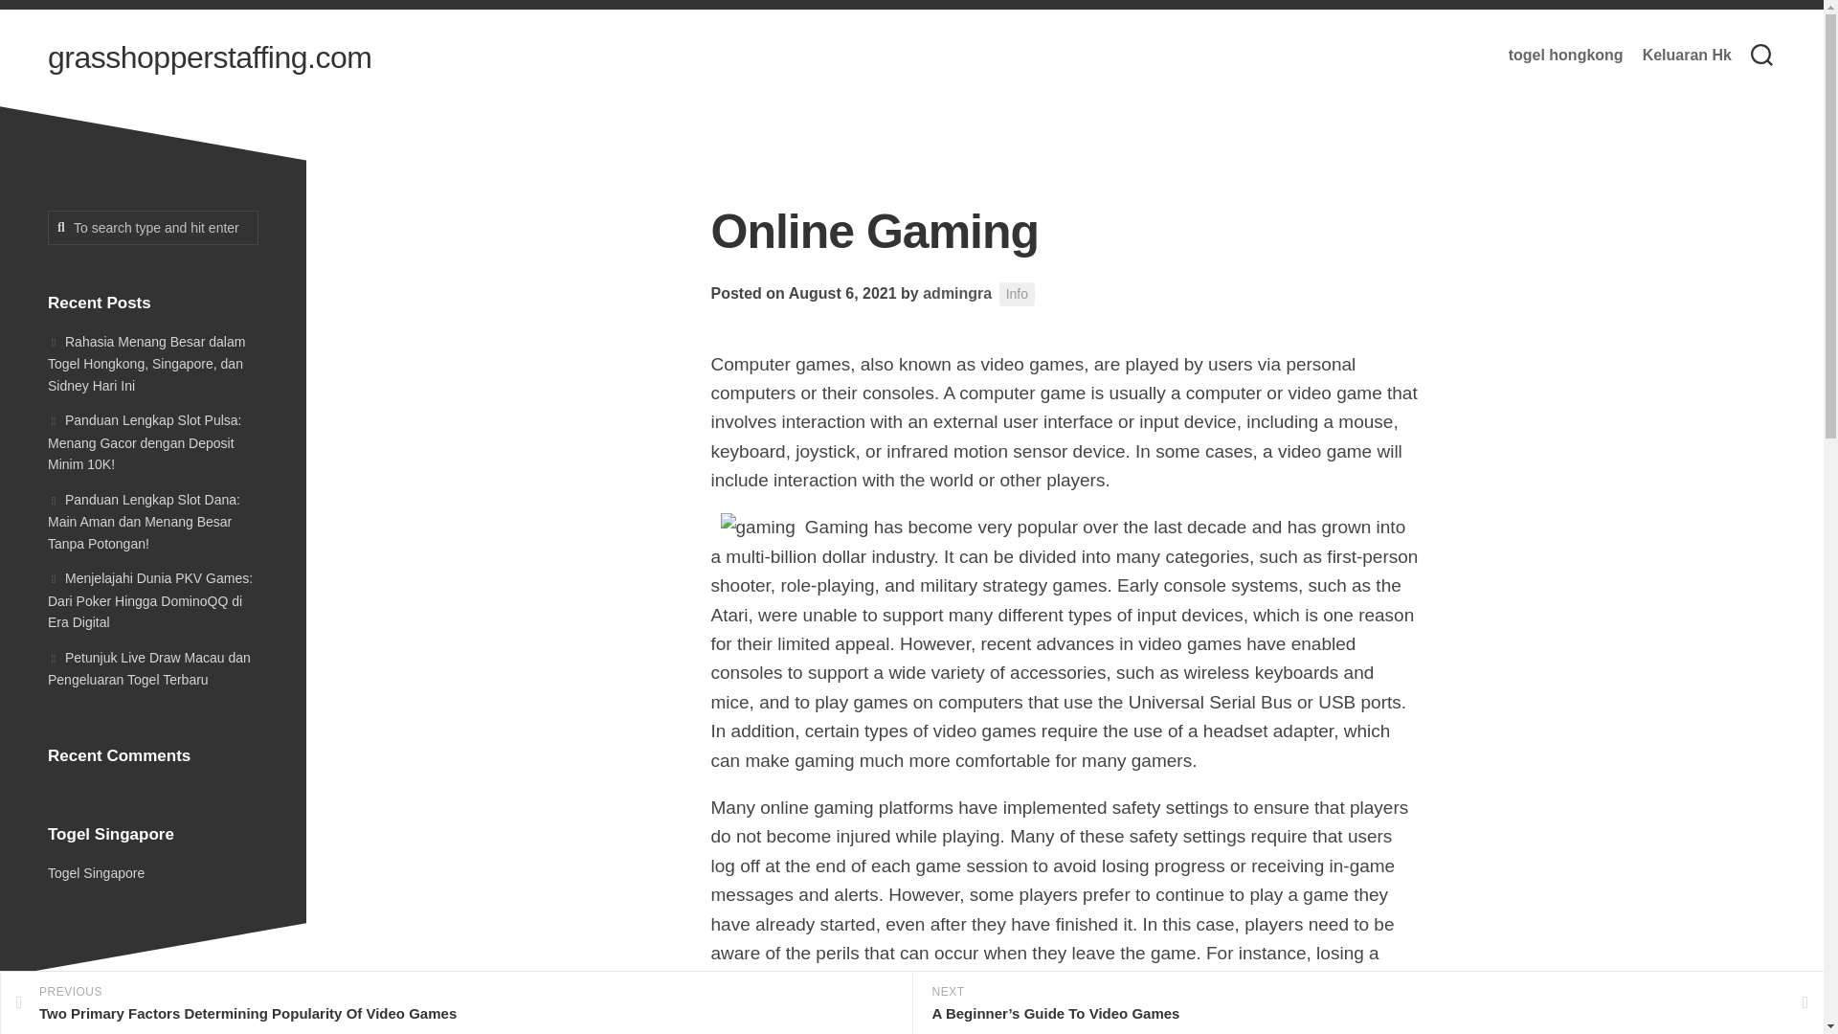 The height and width of the screenshot is (1034, 1838). What do you see at coordinates (148, 668) in the screenshot?
I see `Petunjuk Live Draw Macau dan Pengeluaran Togel Terbaru` at bounding box center [148, 668].